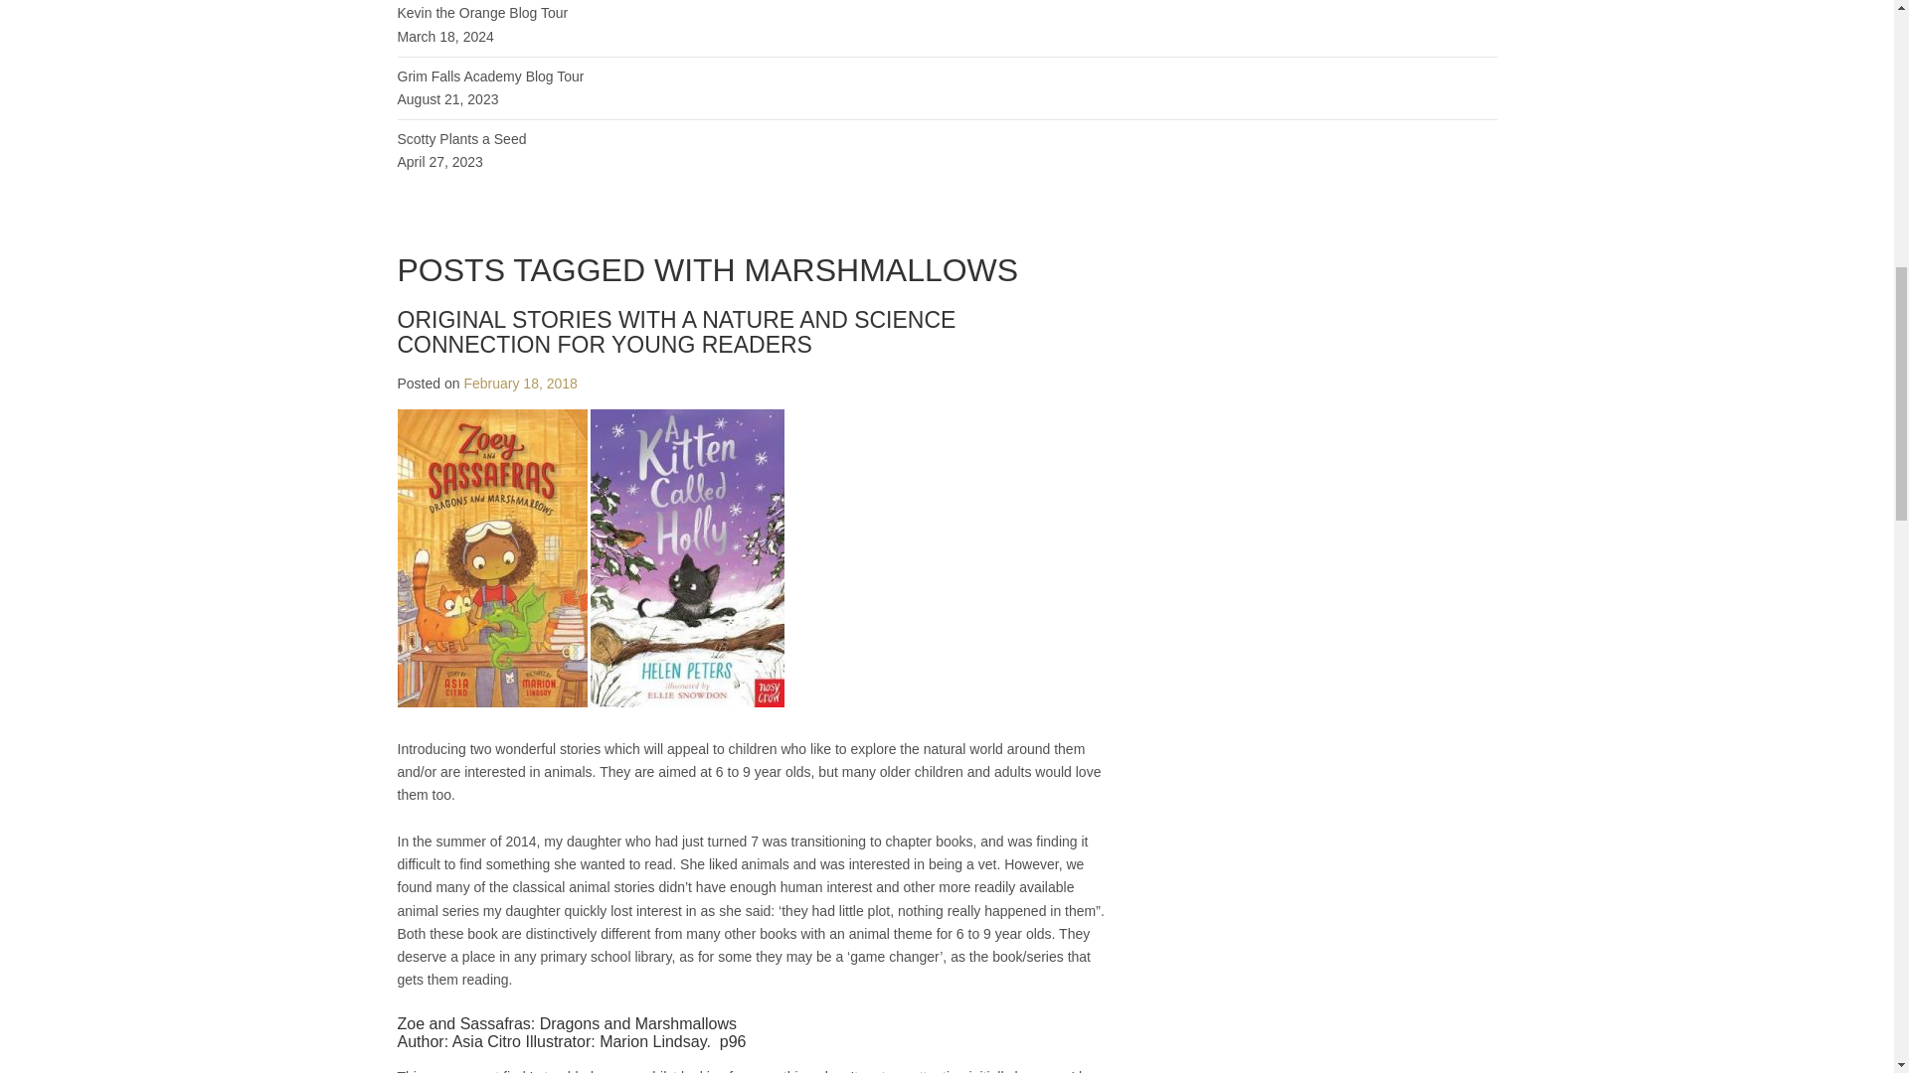 Image resolution: width=1909 pixels, height=1073 pixels. What do you see at coordinates (483, 12) in the screenshot?
I see `Kevin the Orange Blog Tour` at bounding box center [483, 12].